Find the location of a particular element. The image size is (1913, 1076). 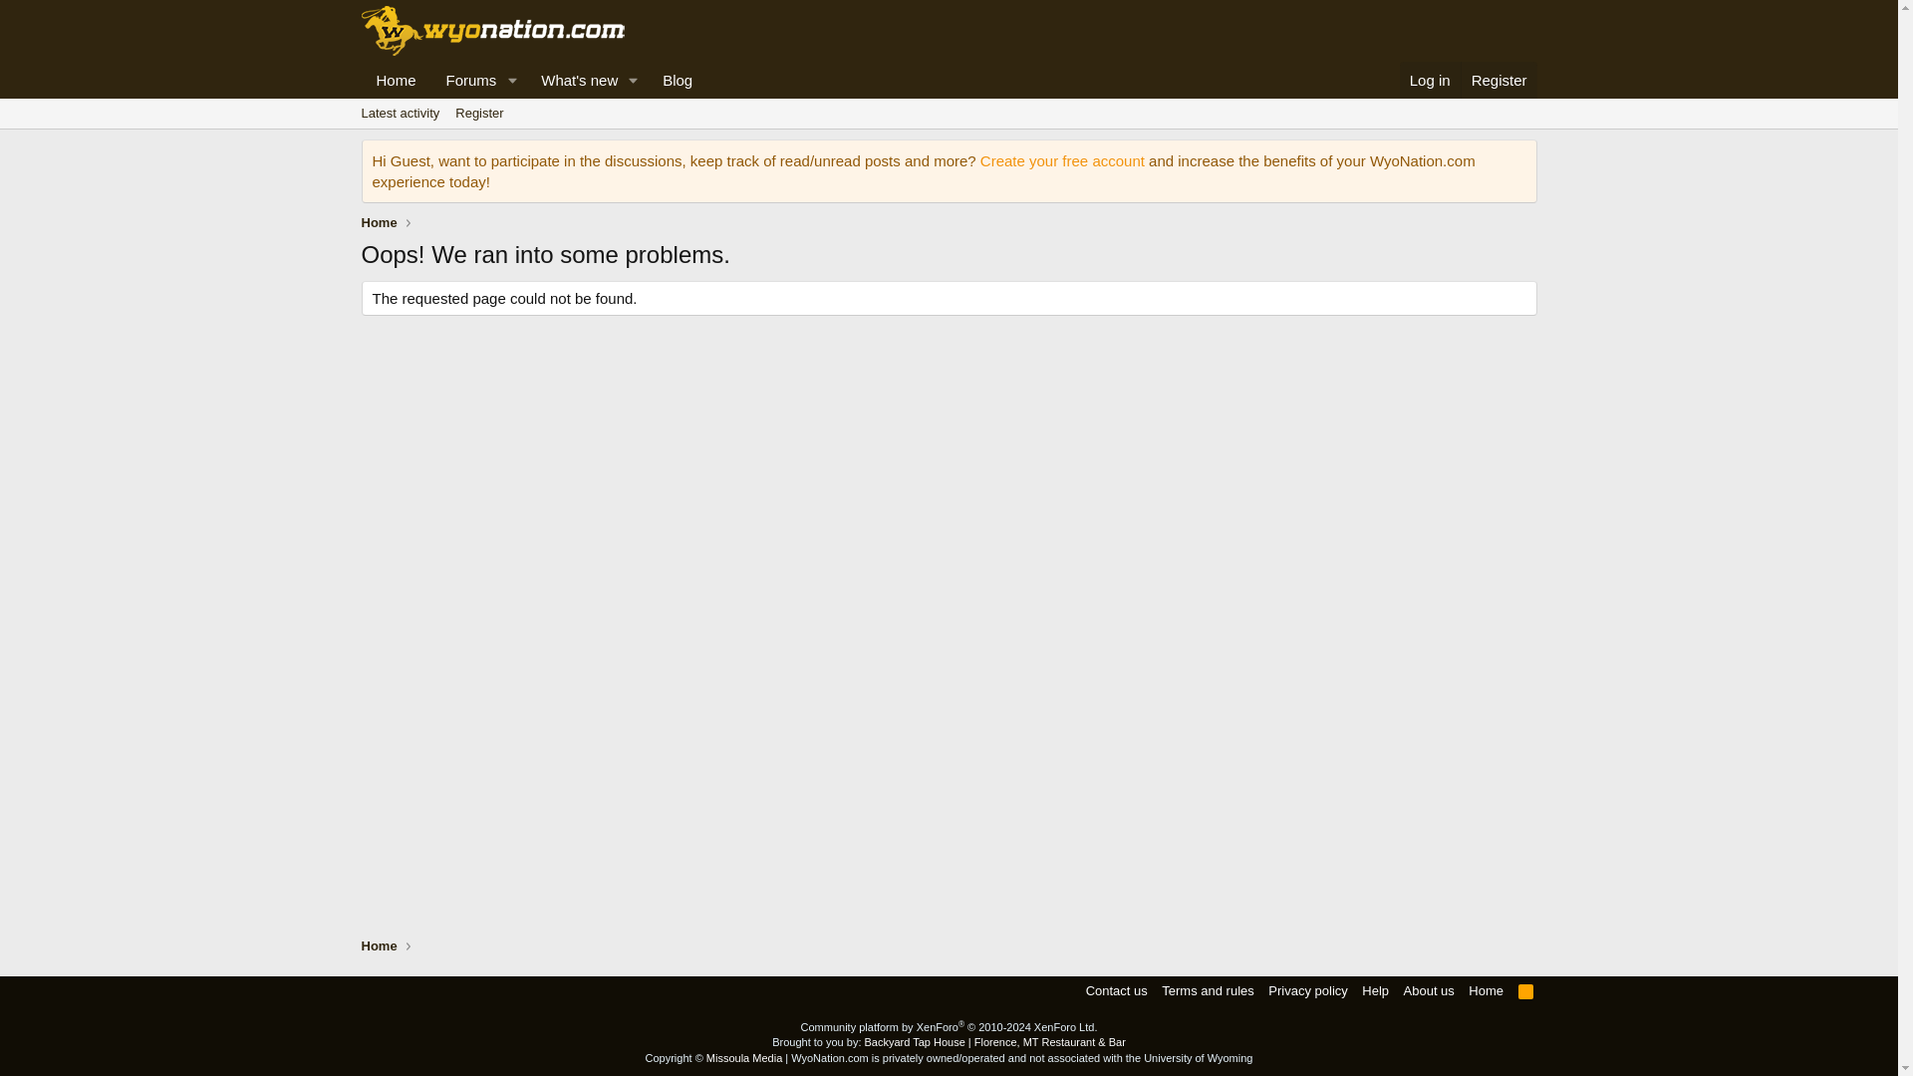

Missoula Media is located at coordinates (743, 1058).